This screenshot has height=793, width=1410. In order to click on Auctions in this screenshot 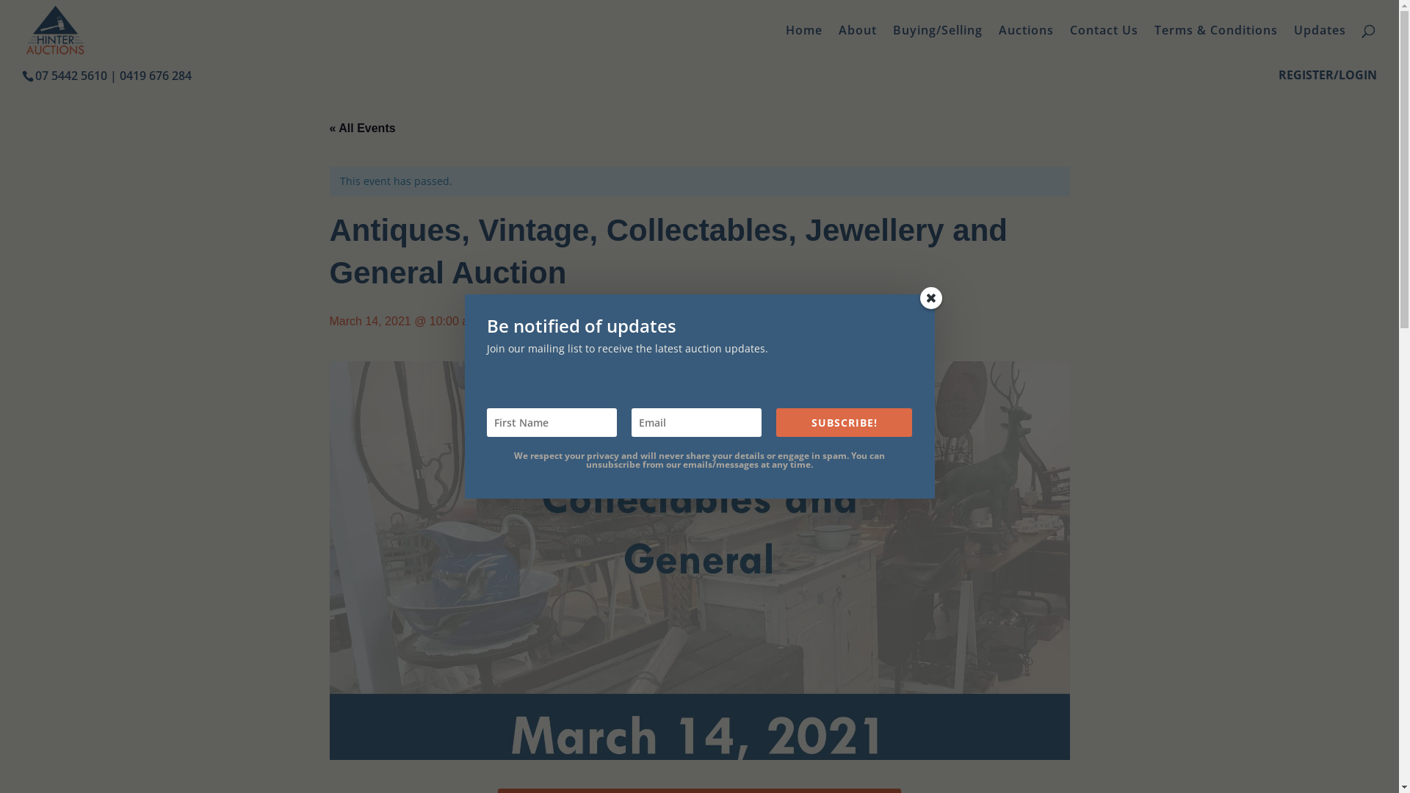, I will do `click(1027, 43)`.